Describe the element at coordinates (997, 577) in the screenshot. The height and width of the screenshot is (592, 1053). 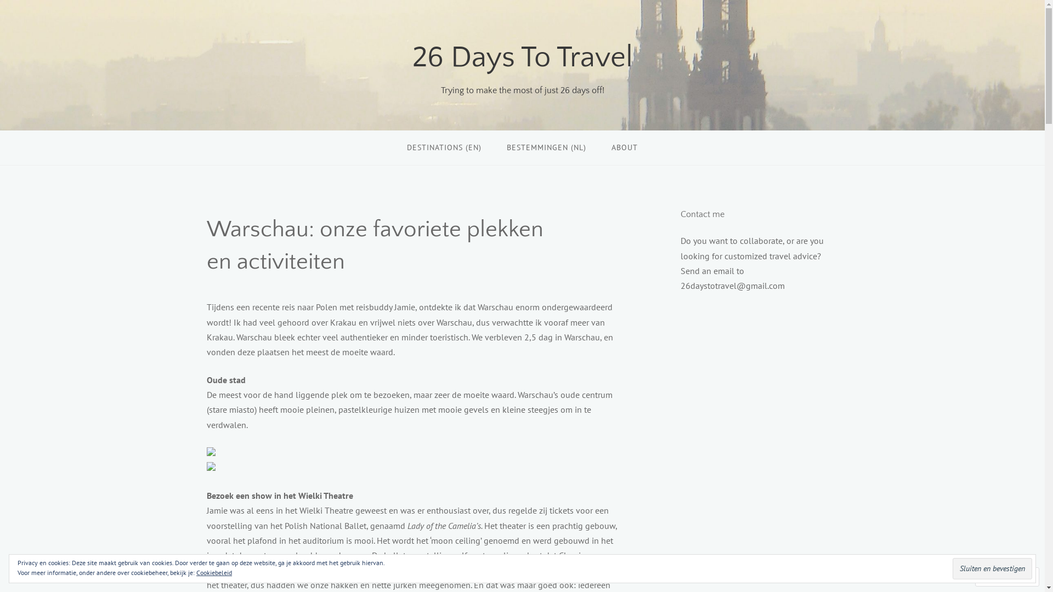
I see `Volg` at that location.